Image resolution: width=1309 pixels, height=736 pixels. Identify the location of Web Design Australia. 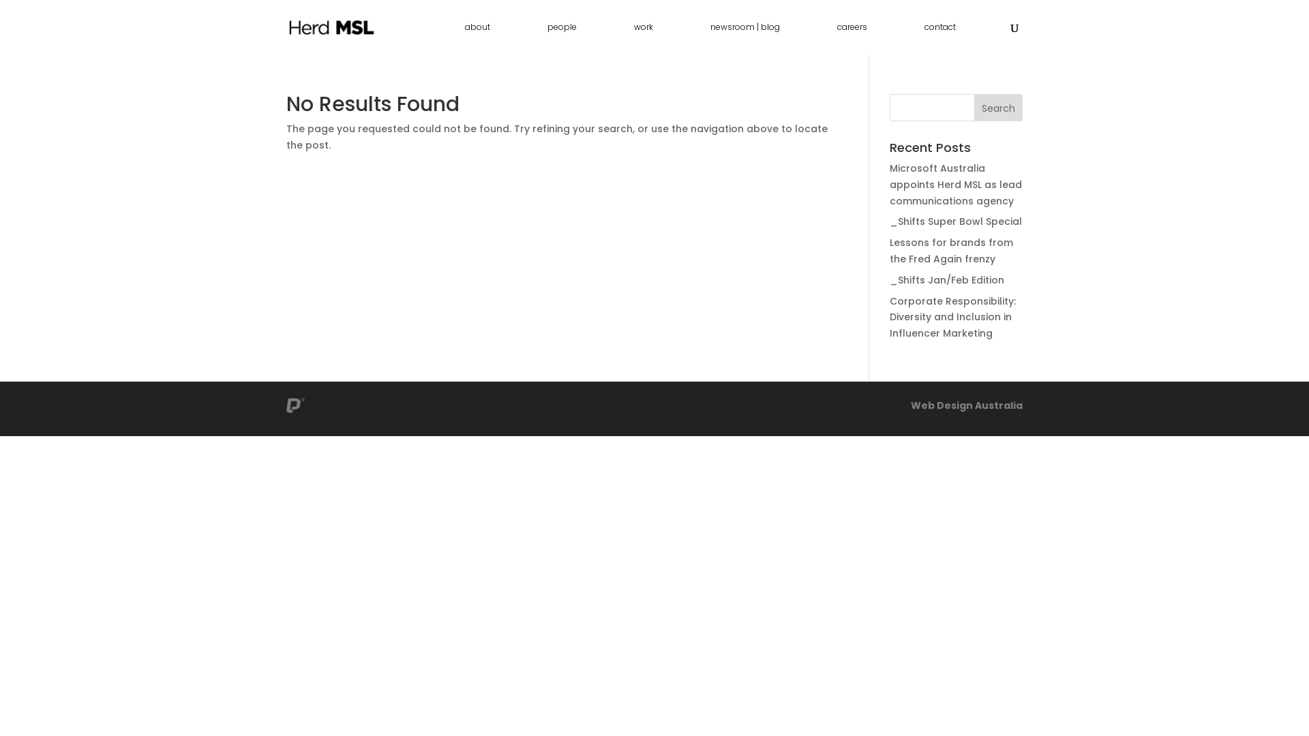
(967, 405).